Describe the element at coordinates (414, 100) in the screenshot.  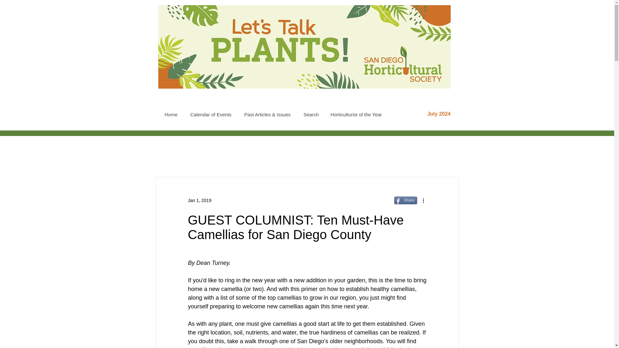
I see `Site Search` at that location.